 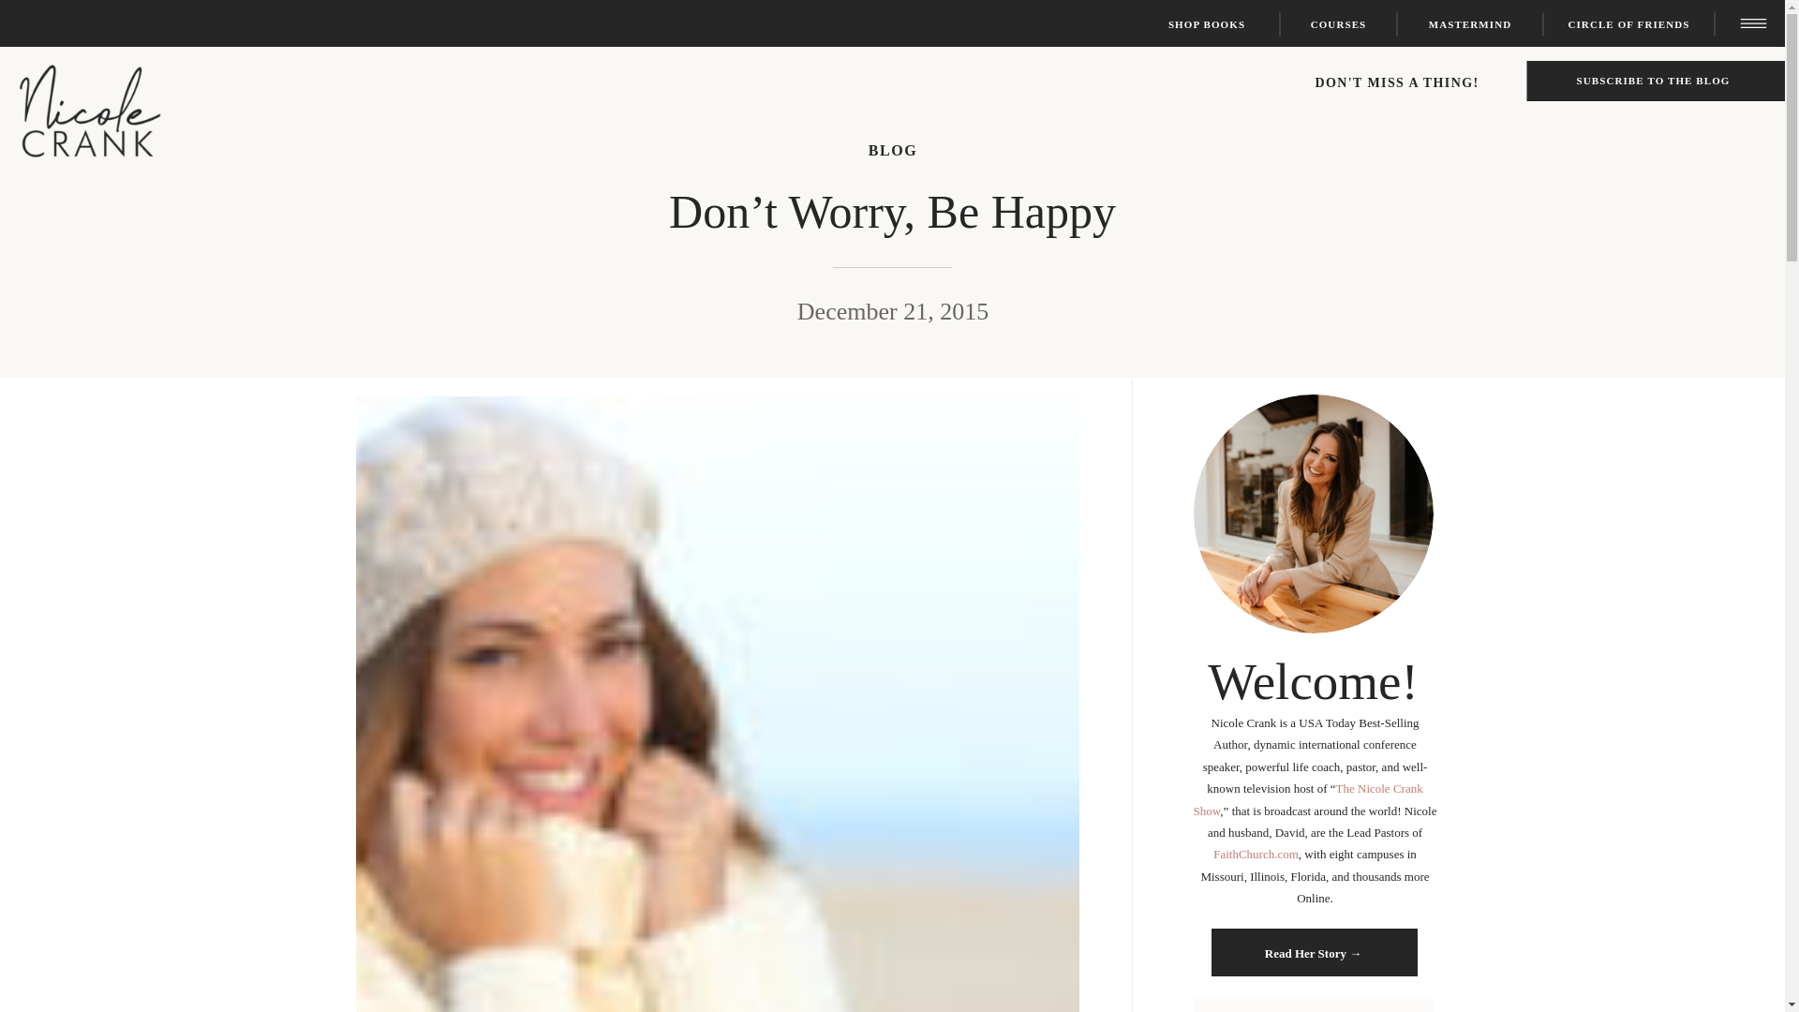 I want to click on BLOG, so click(x=893, y=150).